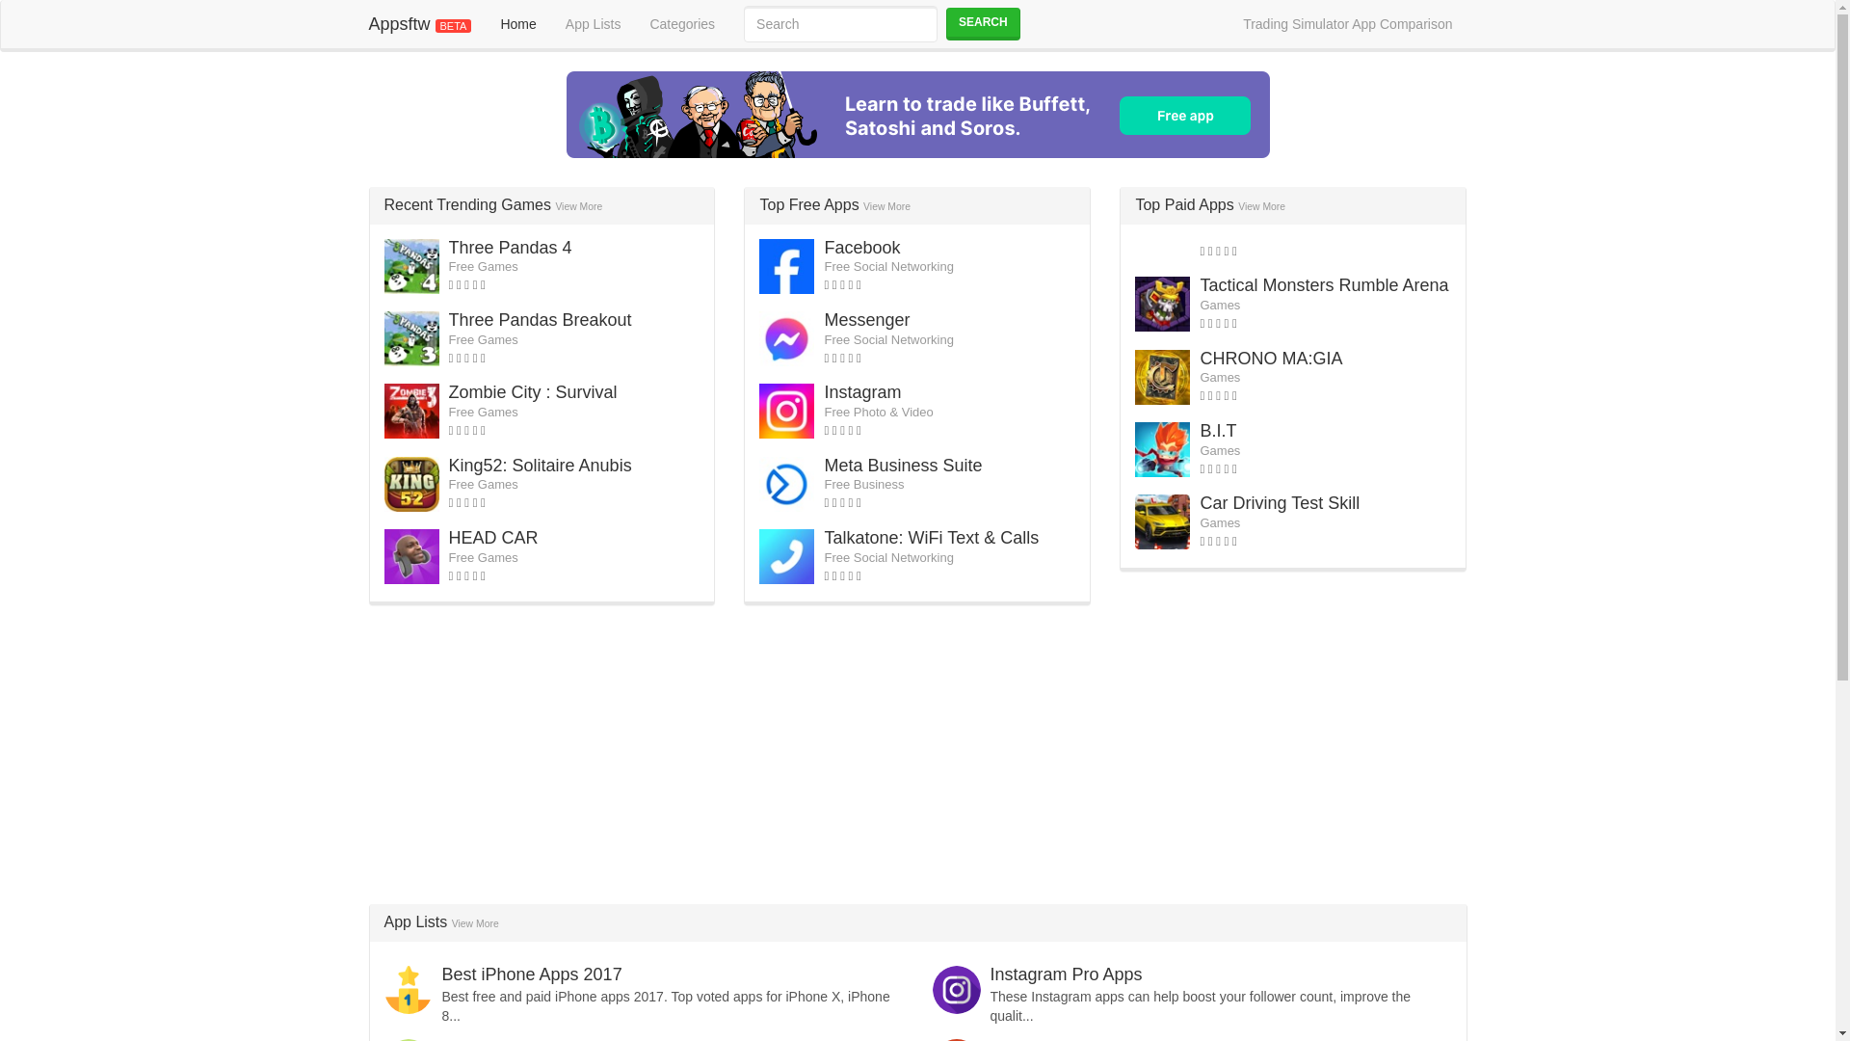  Describe the element at coordinates (534, 391) in the screenshot. I see `Zombie City : Survival` at that location.